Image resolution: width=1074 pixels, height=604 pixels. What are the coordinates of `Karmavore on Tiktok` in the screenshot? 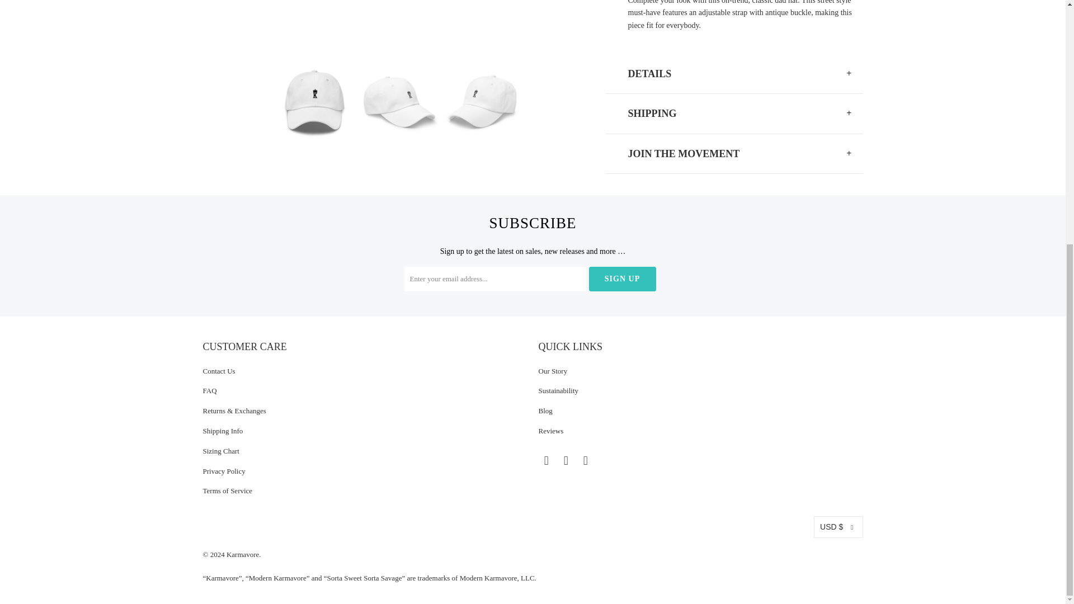 It's located at (602, 460).